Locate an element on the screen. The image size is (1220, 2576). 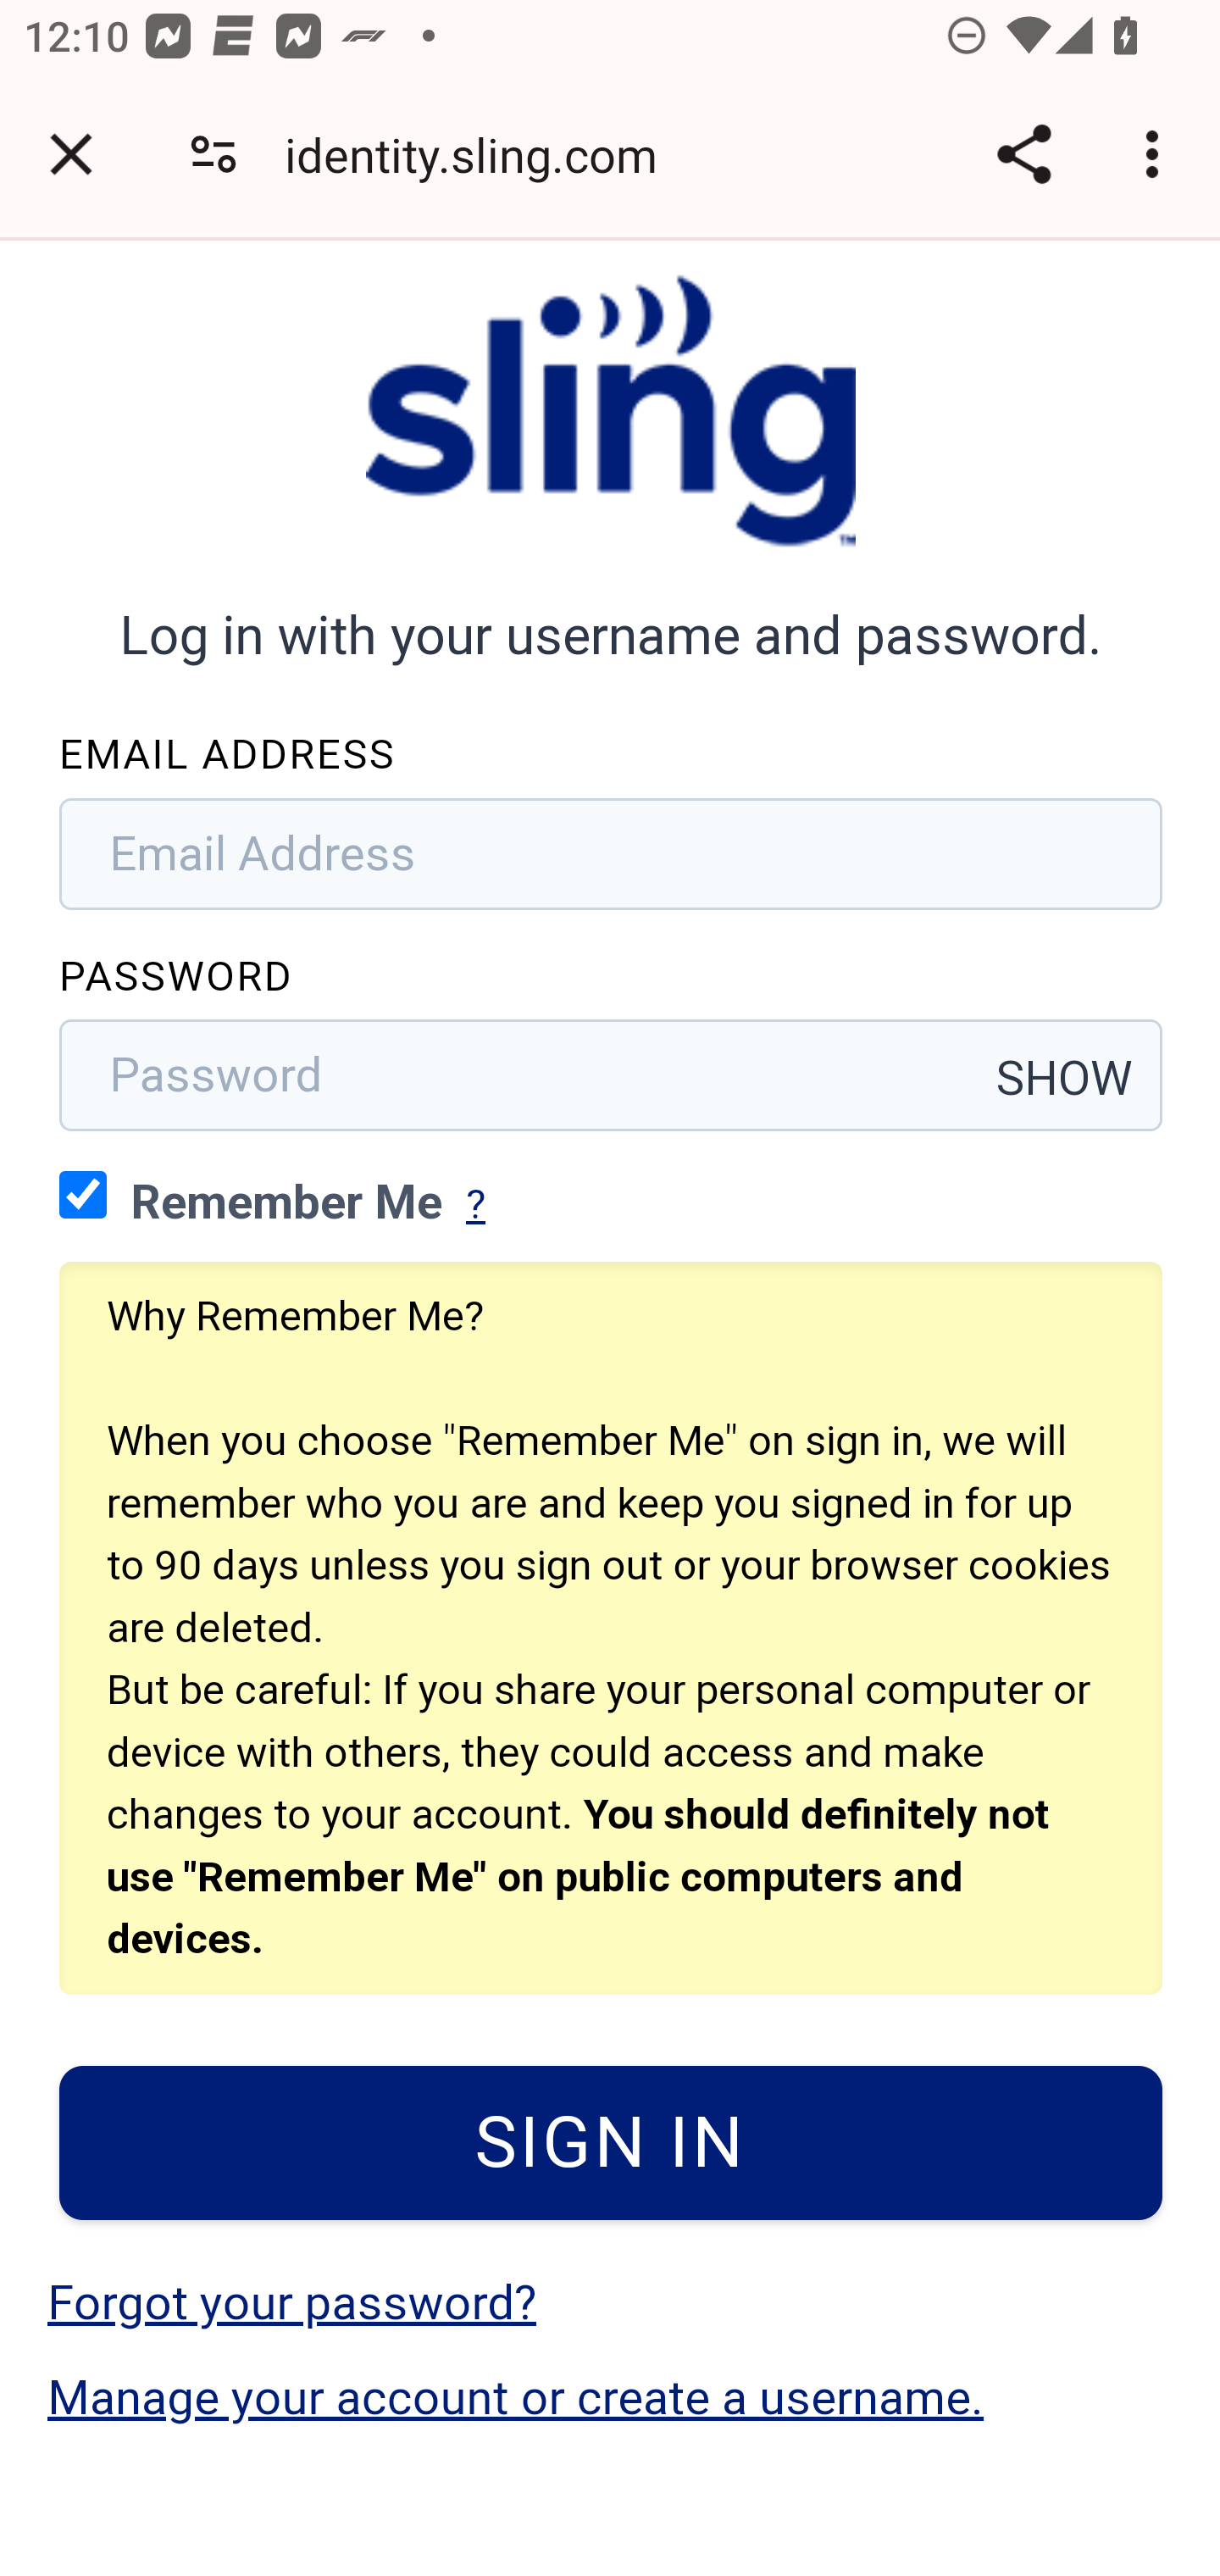
SHOW is located at coordinates (1066, 1078).